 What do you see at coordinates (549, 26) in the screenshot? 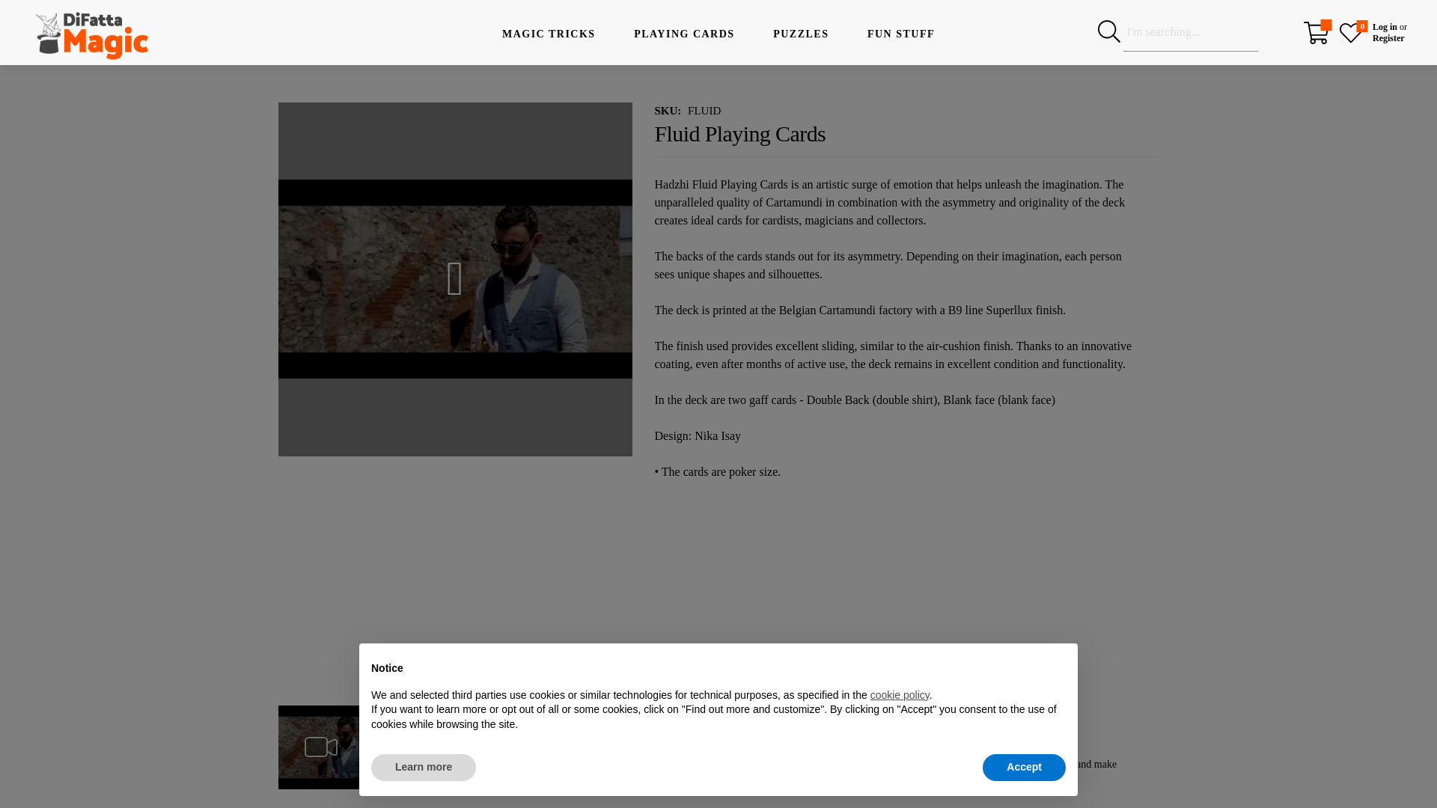
I see `MAGIC TRICKS` at bounding box center [549, 26].